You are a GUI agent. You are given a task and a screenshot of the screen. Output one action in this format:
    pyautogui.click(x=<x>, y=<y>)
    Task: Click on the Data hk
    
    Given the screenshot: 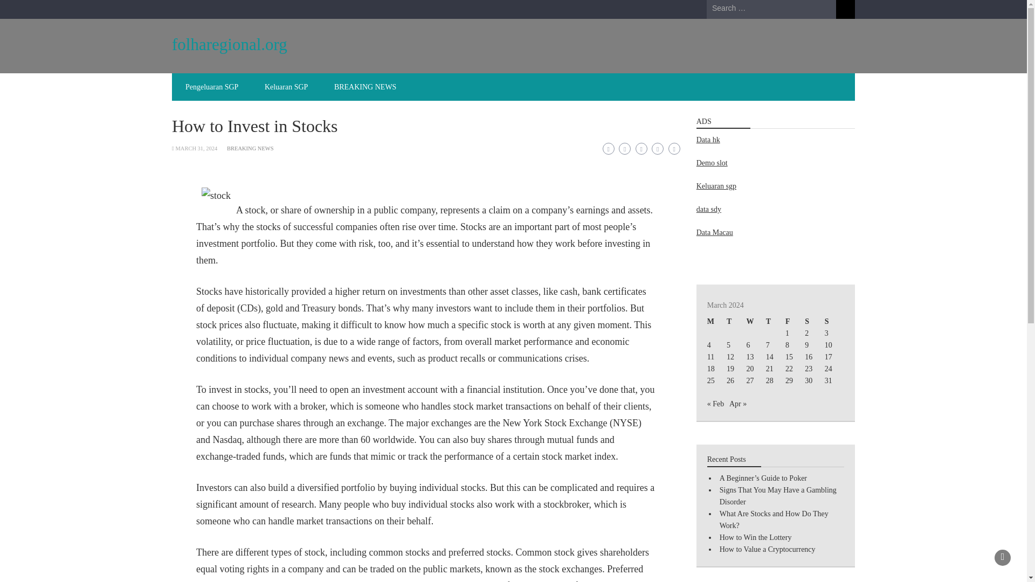 What is the action you would take?
    pyautogui.click(x=708, y=139)
    